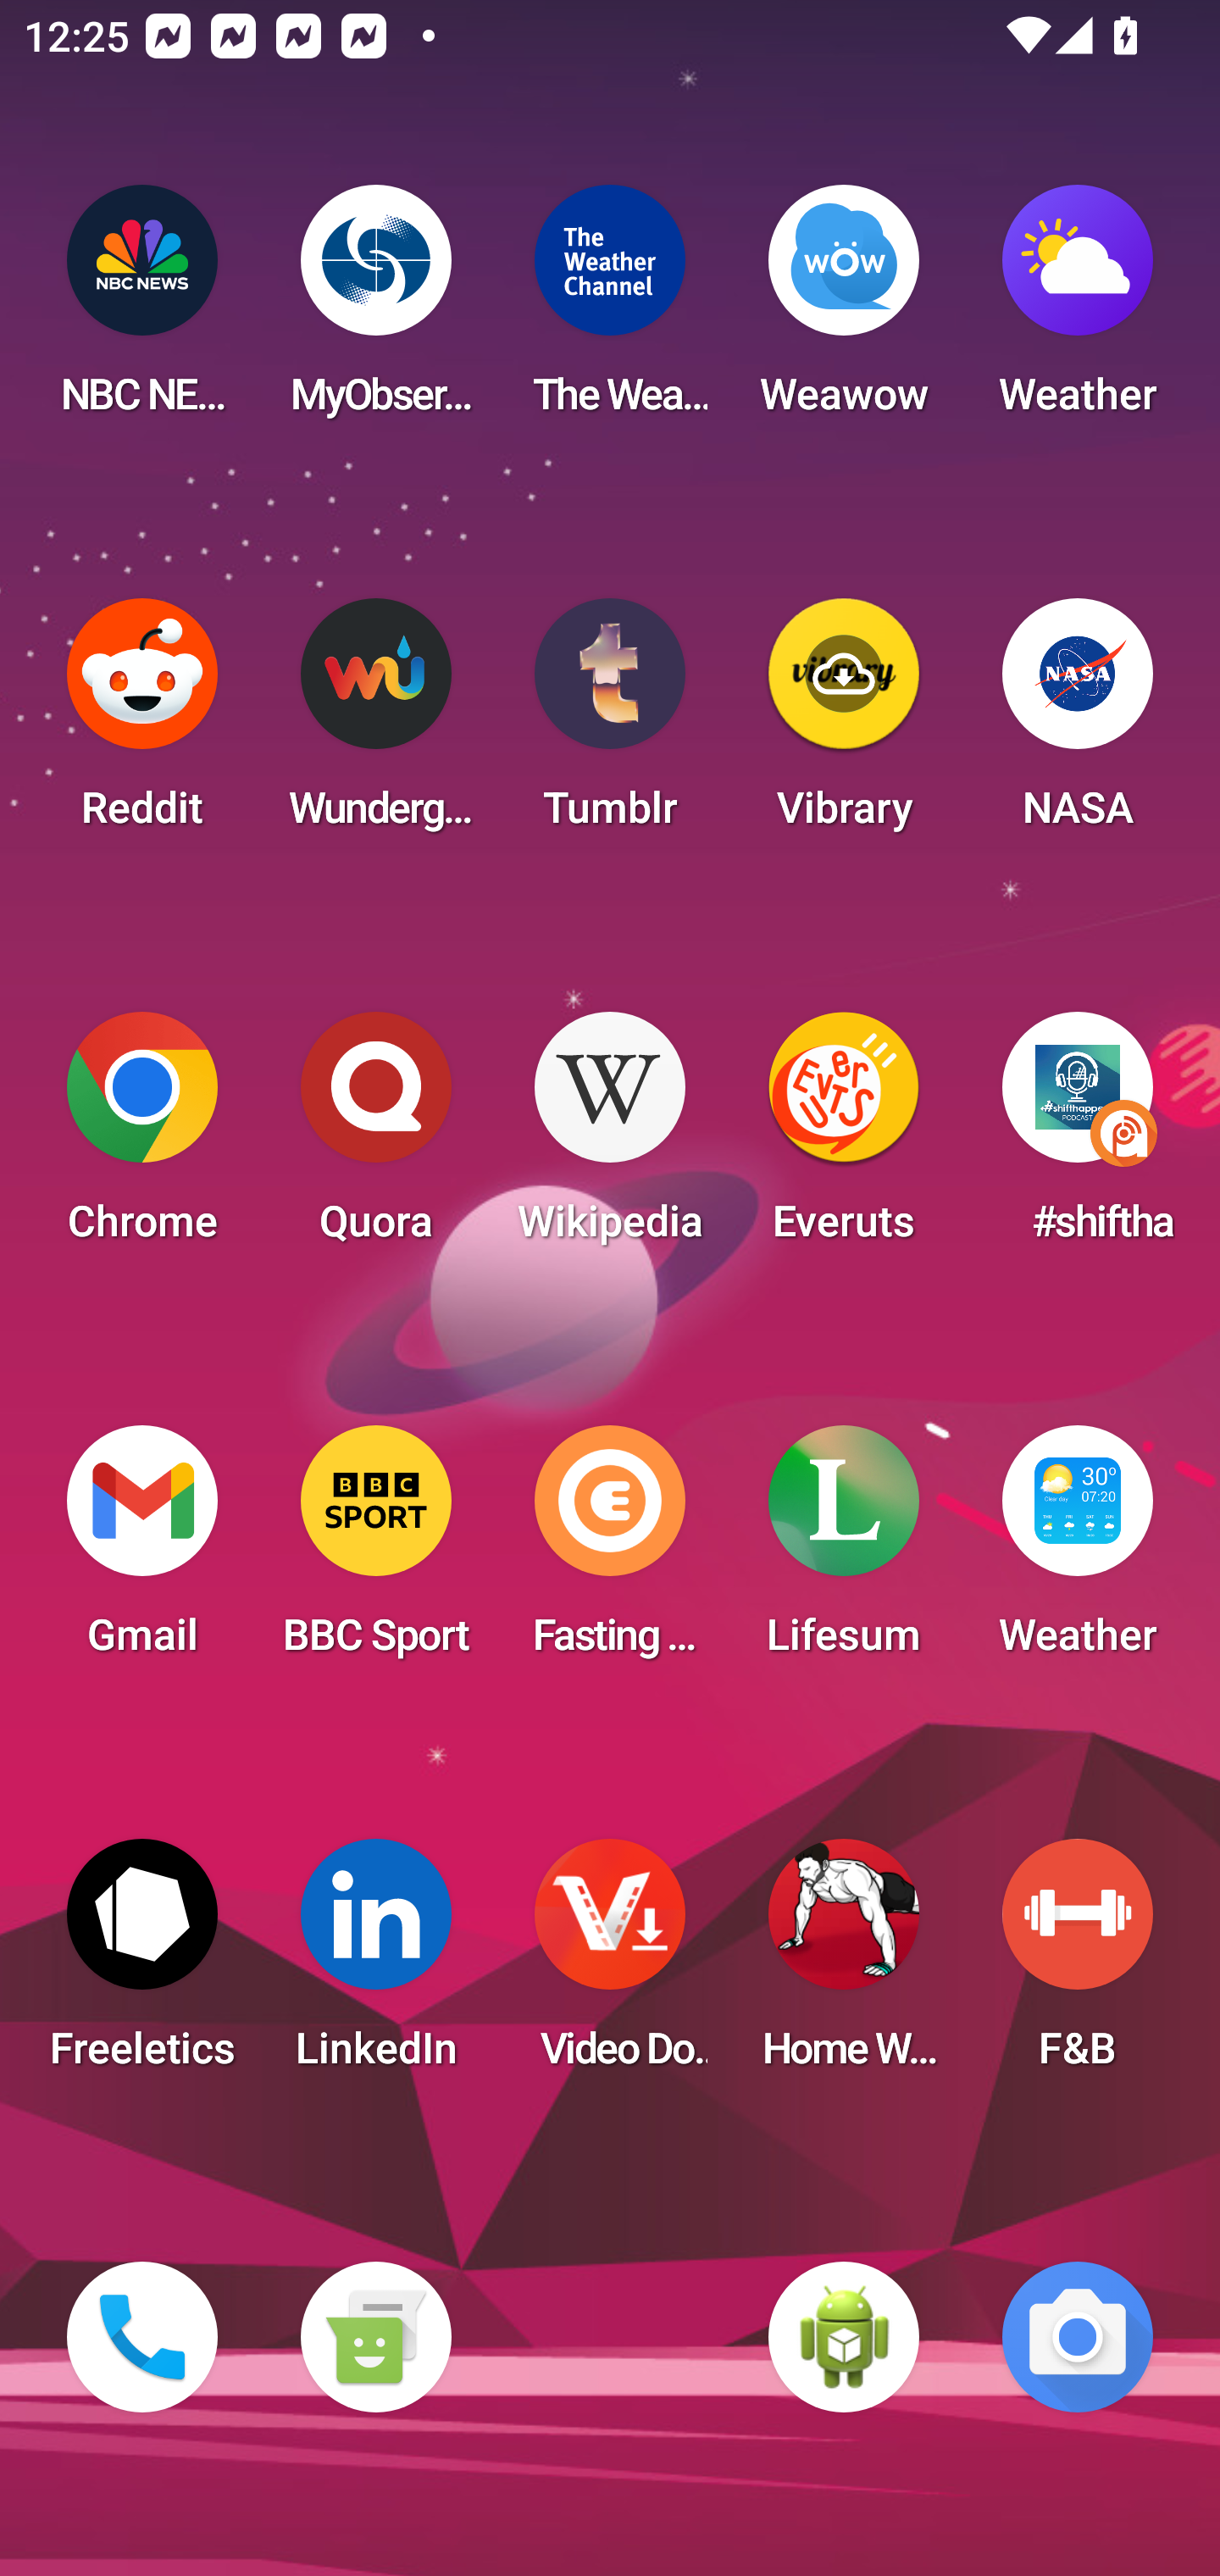  I want to click on Lifesum, so click(844, 1551).